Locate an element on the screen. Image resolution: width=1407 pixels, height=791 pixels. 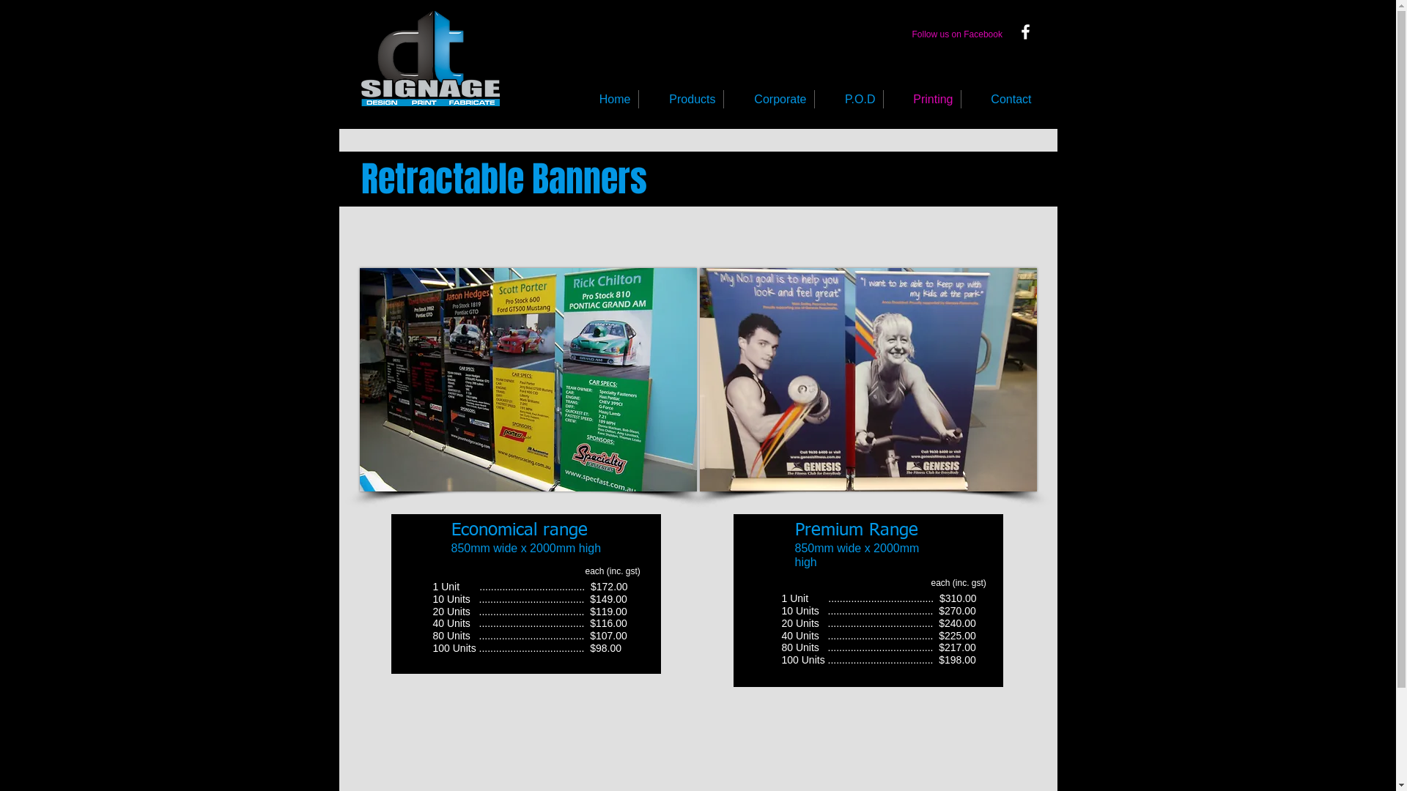
Products is located at coordinates (682, 100).